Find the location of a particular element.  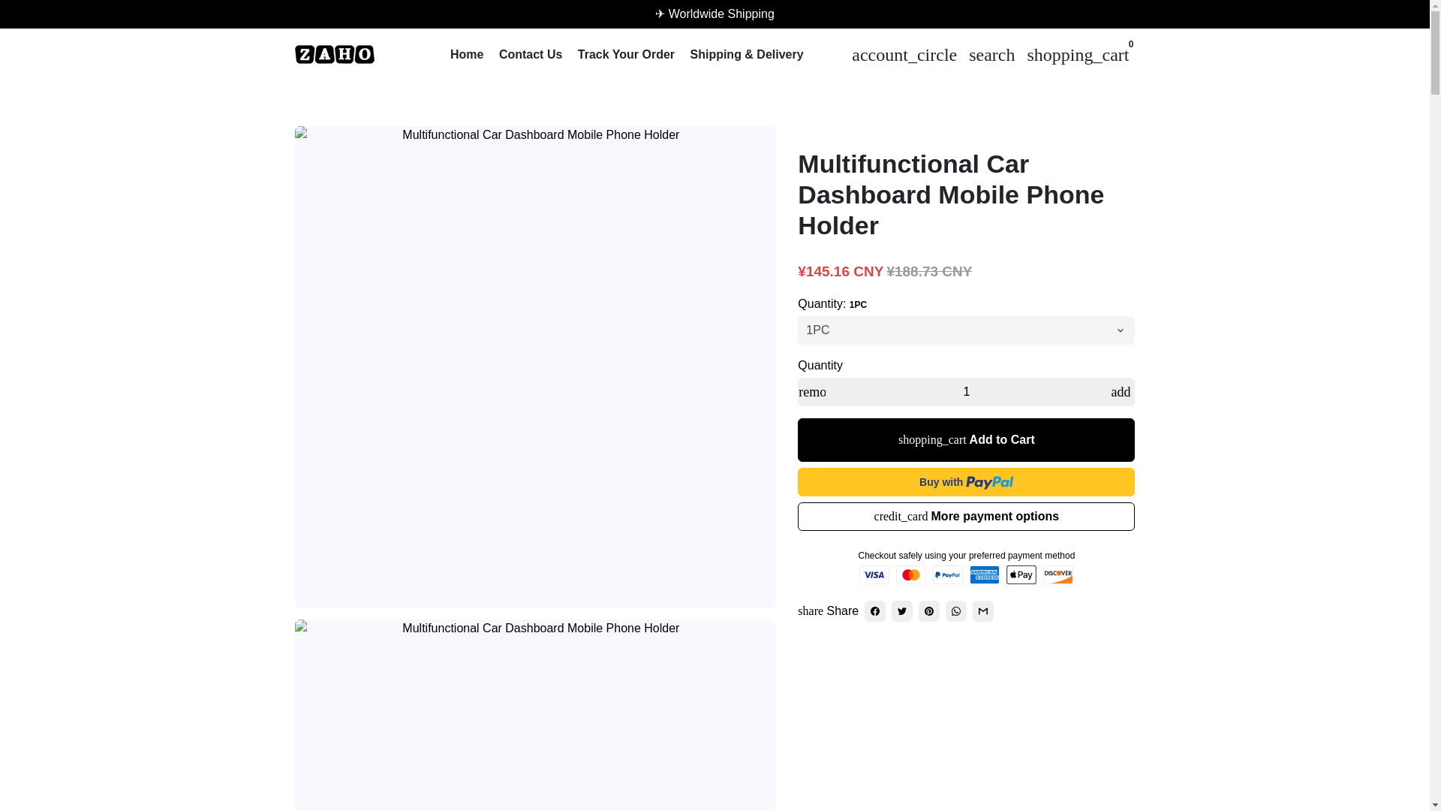

Reduce item quantity by one is located at coordinates (812, 392).